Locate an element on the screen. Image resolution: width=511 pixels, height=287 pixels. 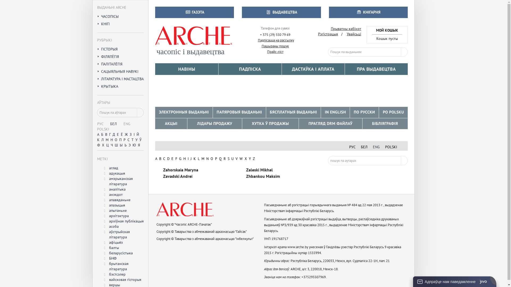
Zaleski Mikhal is located at coordinates (259, 170).